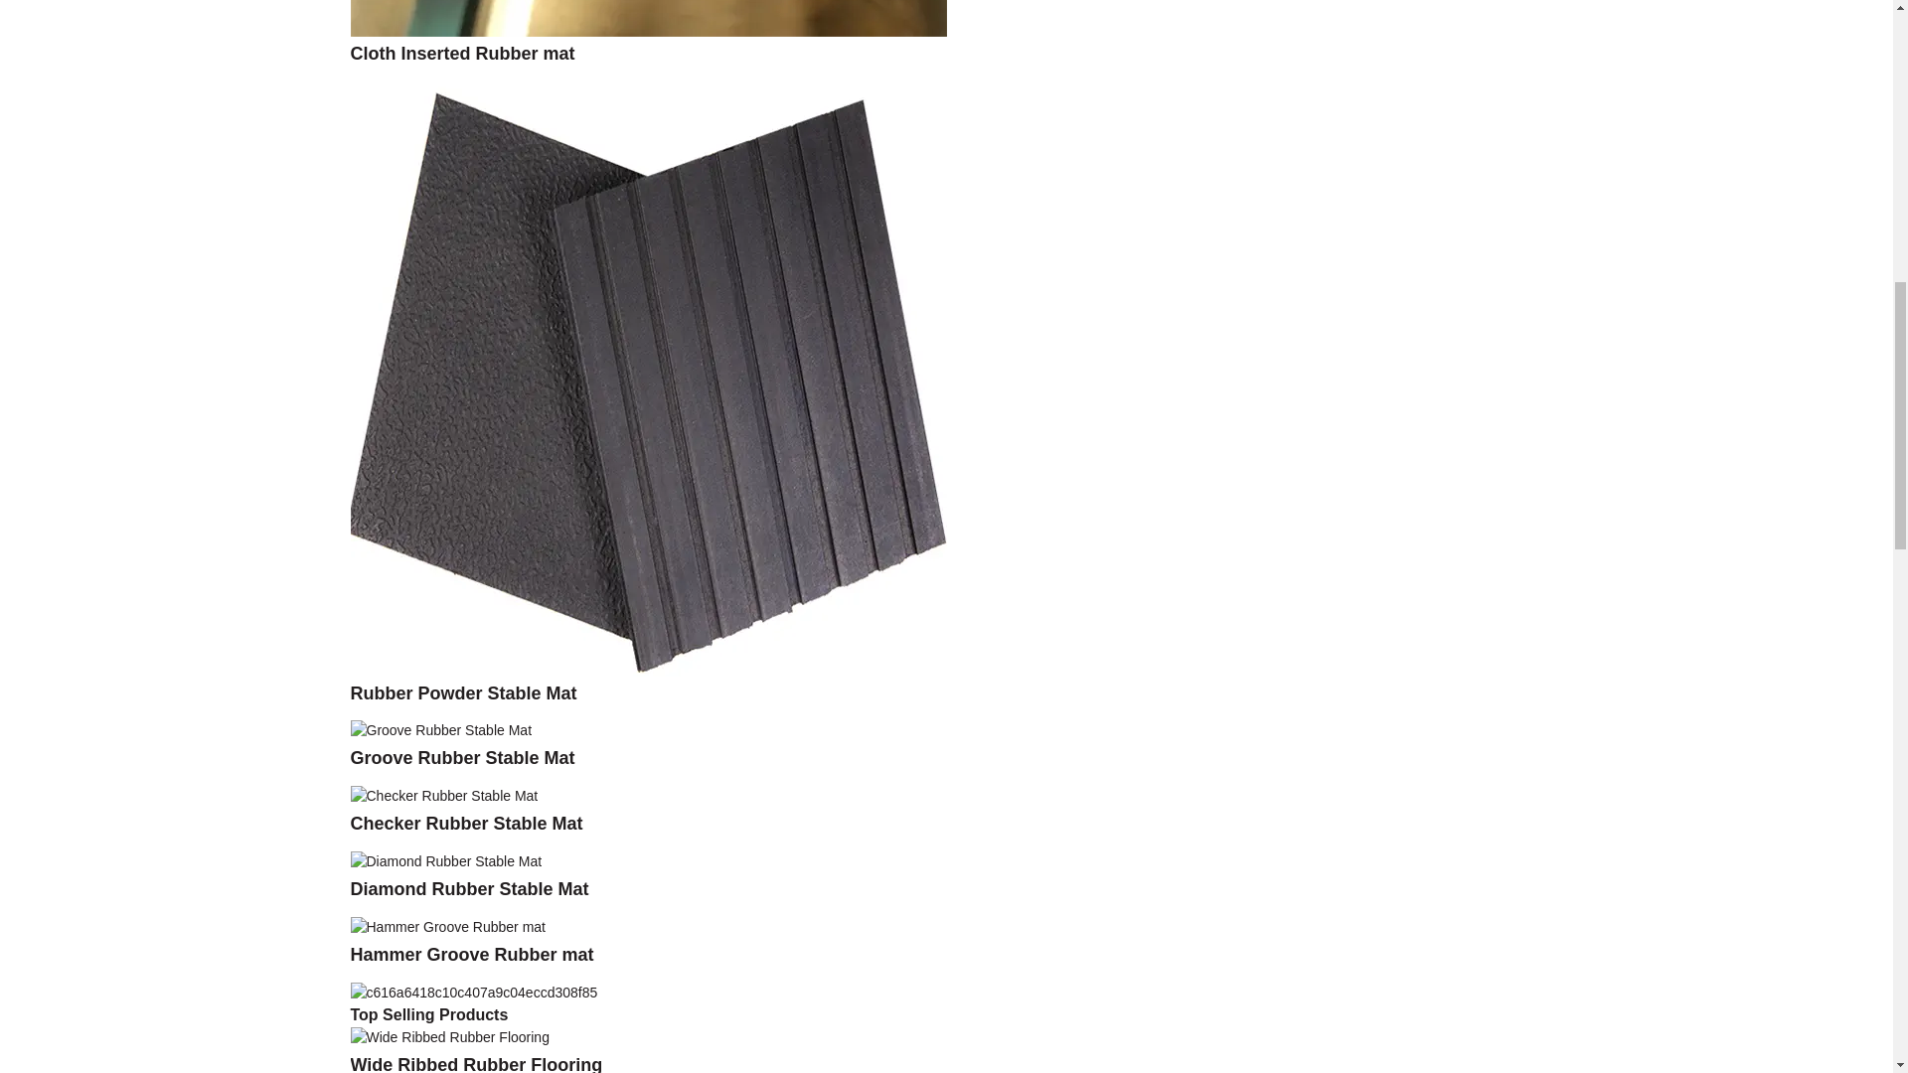 This screenshot has height=1073, width=1908. I want to click on Groove Rubber Stable Mat, so click(461, 757).